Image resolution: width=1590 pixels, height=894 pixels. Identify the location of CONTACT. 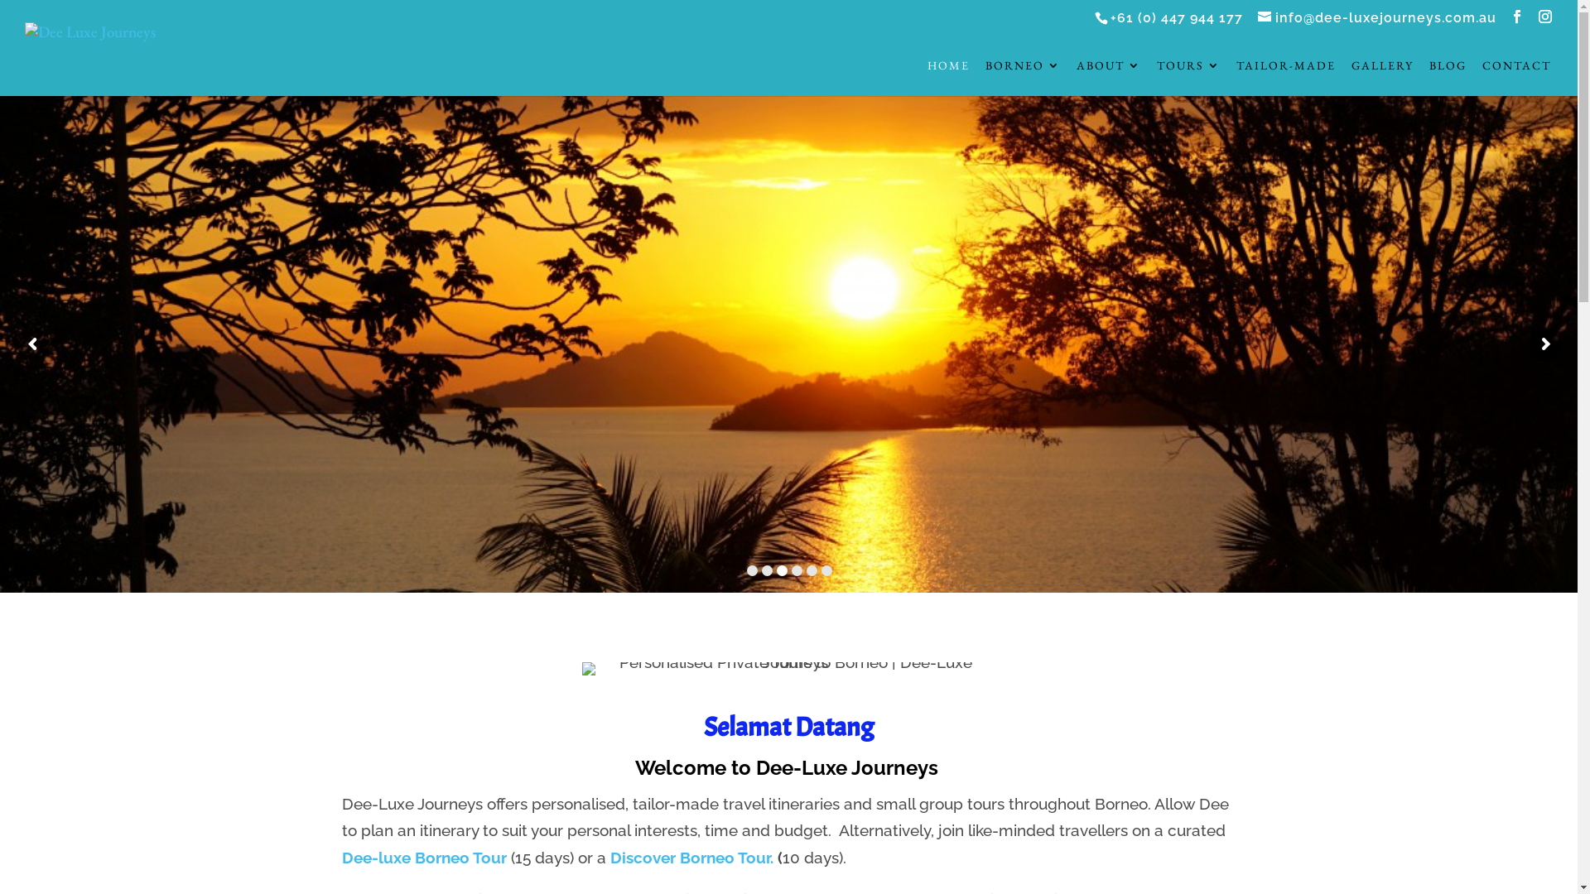
(1517, 78).